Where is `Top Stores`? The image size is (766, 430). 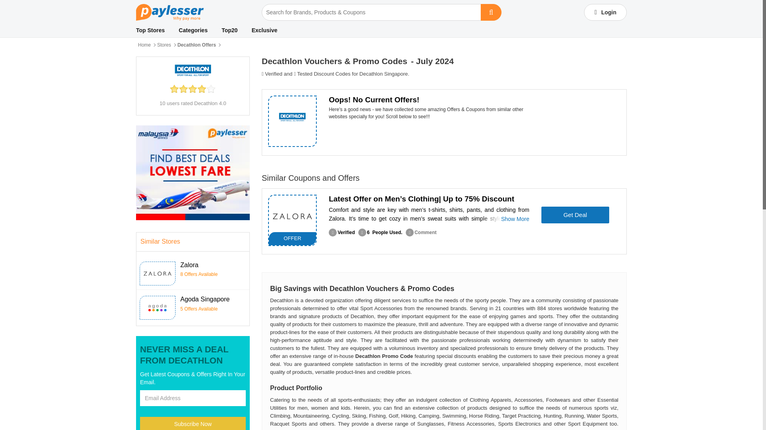
Top Stores is located at coordinates (150, 30).